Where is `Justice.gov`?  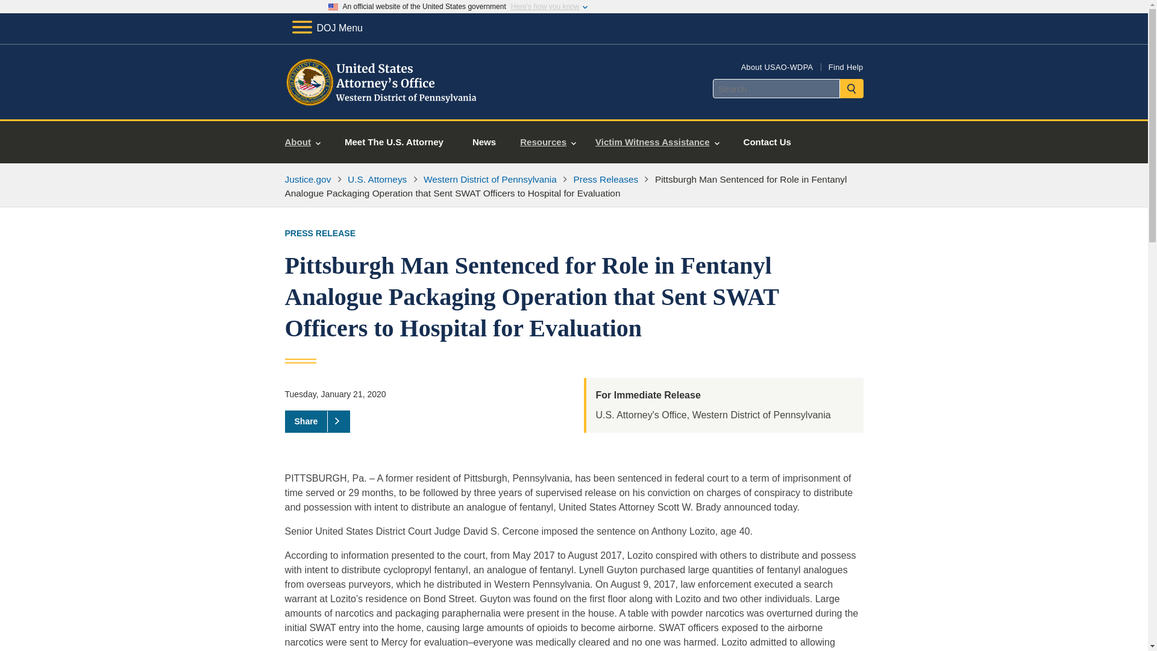
Justice.gov is located at coordinates (307, 179).